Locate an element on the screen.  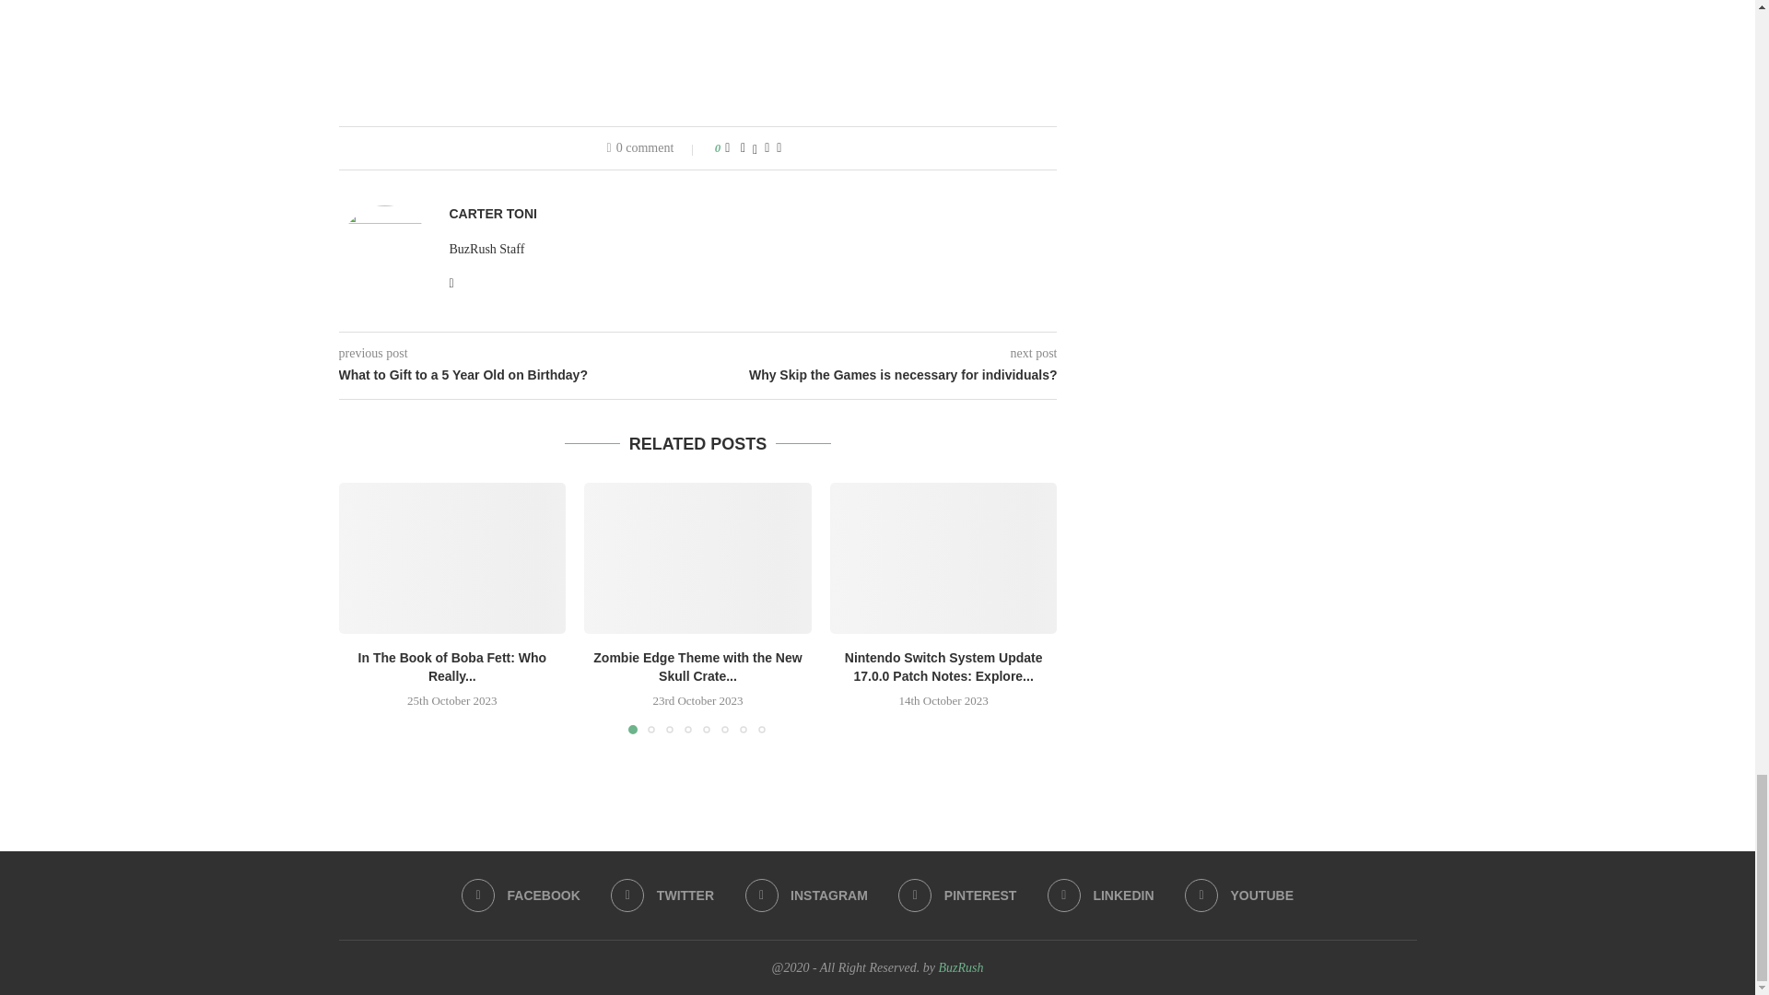
Nintendo Switch System Update 17.0.0 Patch Notes: Explore... is located at coordinates (943, 667).